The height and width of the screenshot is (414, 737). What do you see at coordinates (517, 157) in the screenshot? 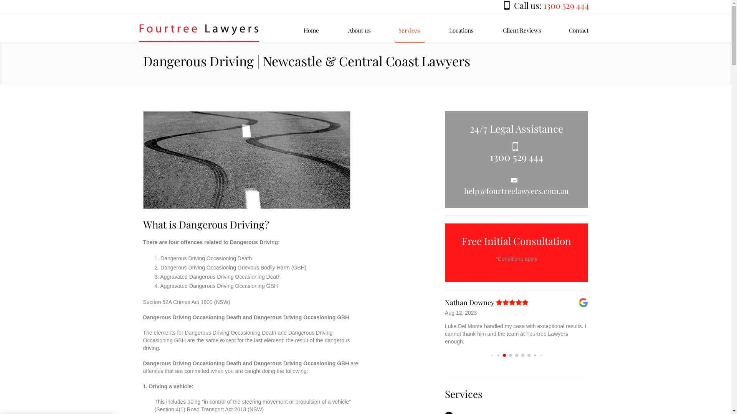
I see `1300 529 444` at bounding box center [517, 157].